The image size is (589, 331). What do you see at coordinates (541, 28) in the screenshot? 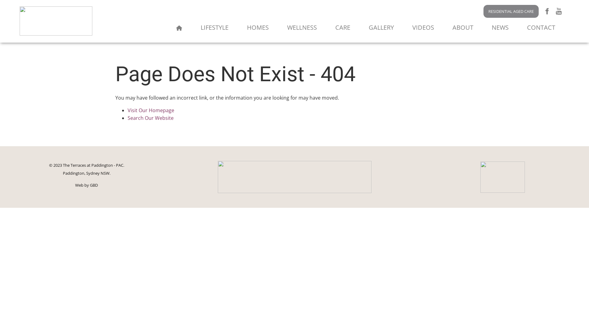
I see `CONTACT` at bounding box center [541, 28].